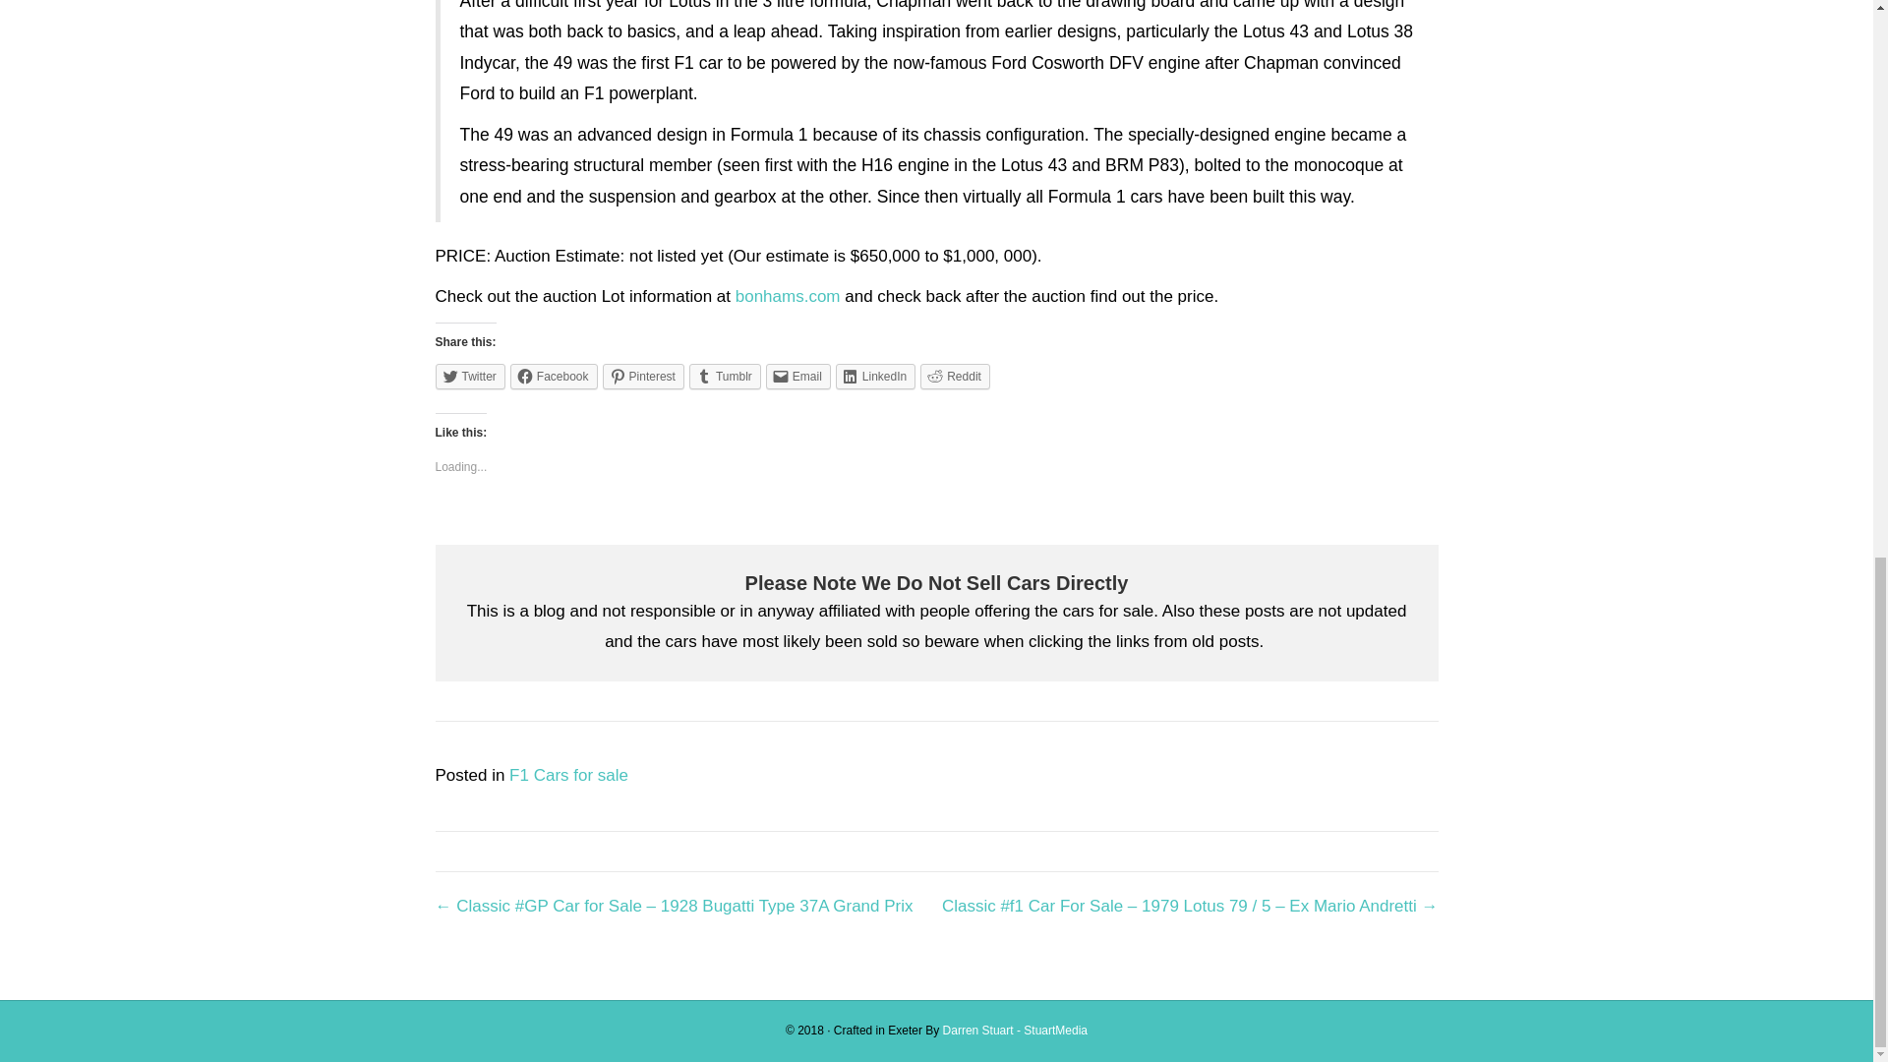 The width and height of the screenshot is (1888, 1062). I want to click on A Freelance Developer based in Exeter Devon, so click(1015, 1031).